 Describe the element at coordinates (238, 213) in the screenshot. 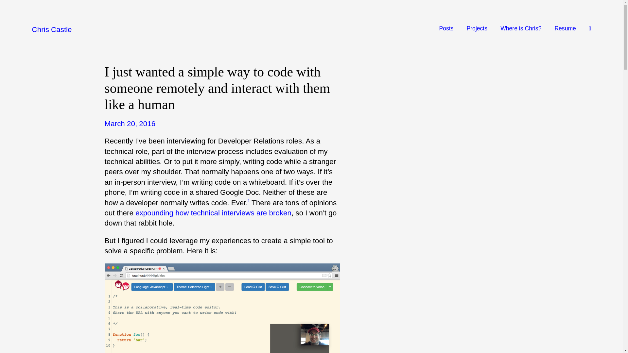

I see `interviews` at that location.